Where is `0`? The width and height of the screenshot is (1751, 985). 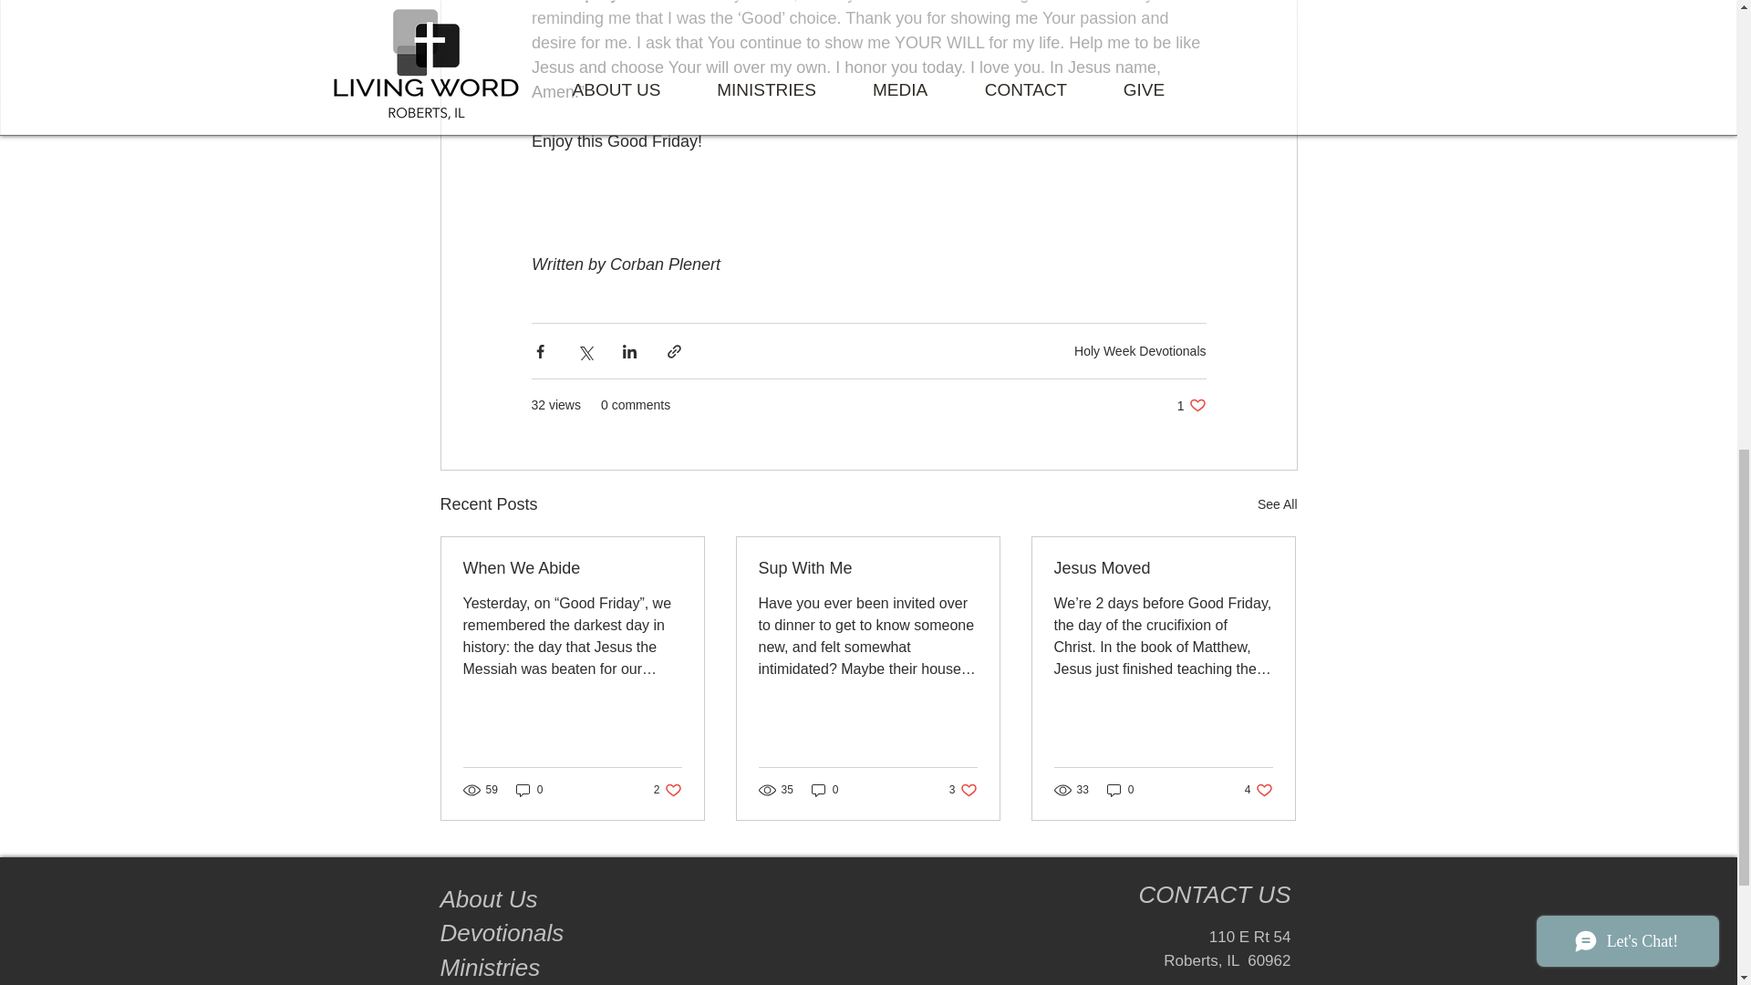 0 is located at coordinates (963, 789).